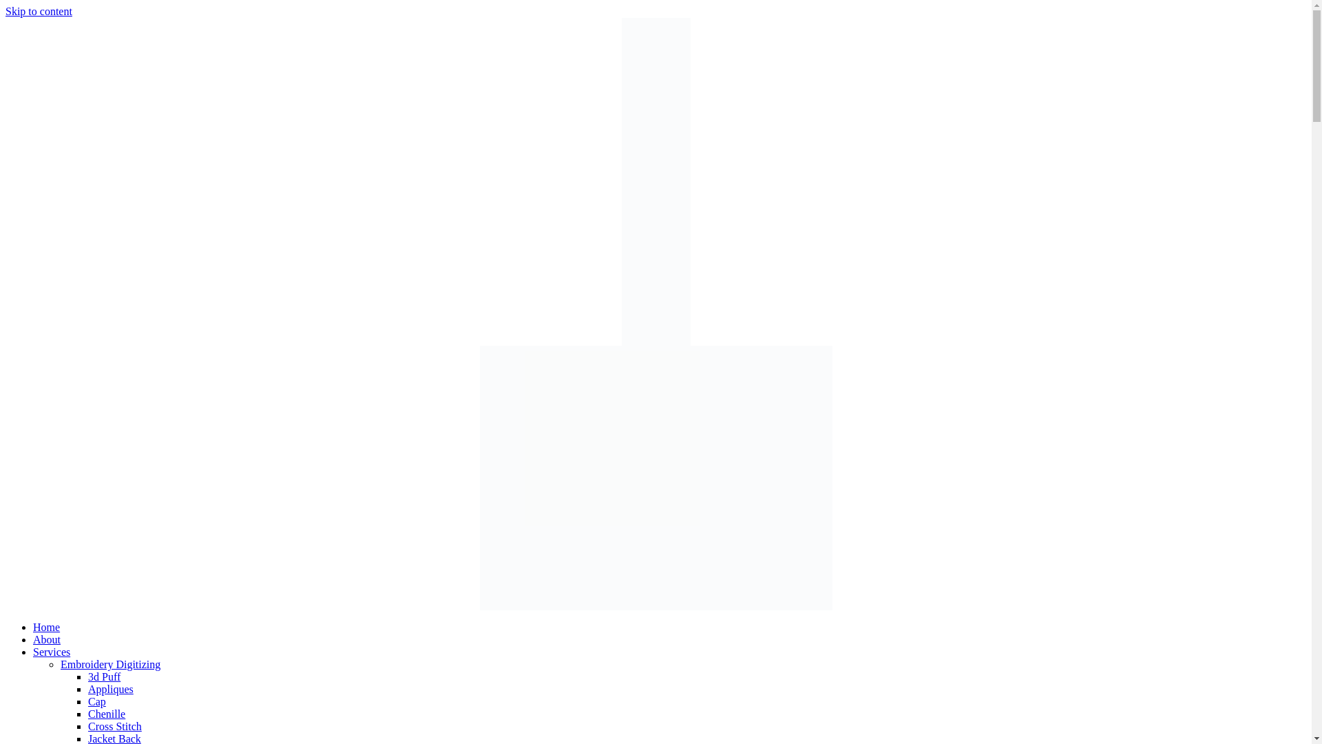 Image resolution: width=1322 pixels, height=744 pixels. Describe the element at coordinates (46, 627) in the screenshot. I see `Home` at that location.